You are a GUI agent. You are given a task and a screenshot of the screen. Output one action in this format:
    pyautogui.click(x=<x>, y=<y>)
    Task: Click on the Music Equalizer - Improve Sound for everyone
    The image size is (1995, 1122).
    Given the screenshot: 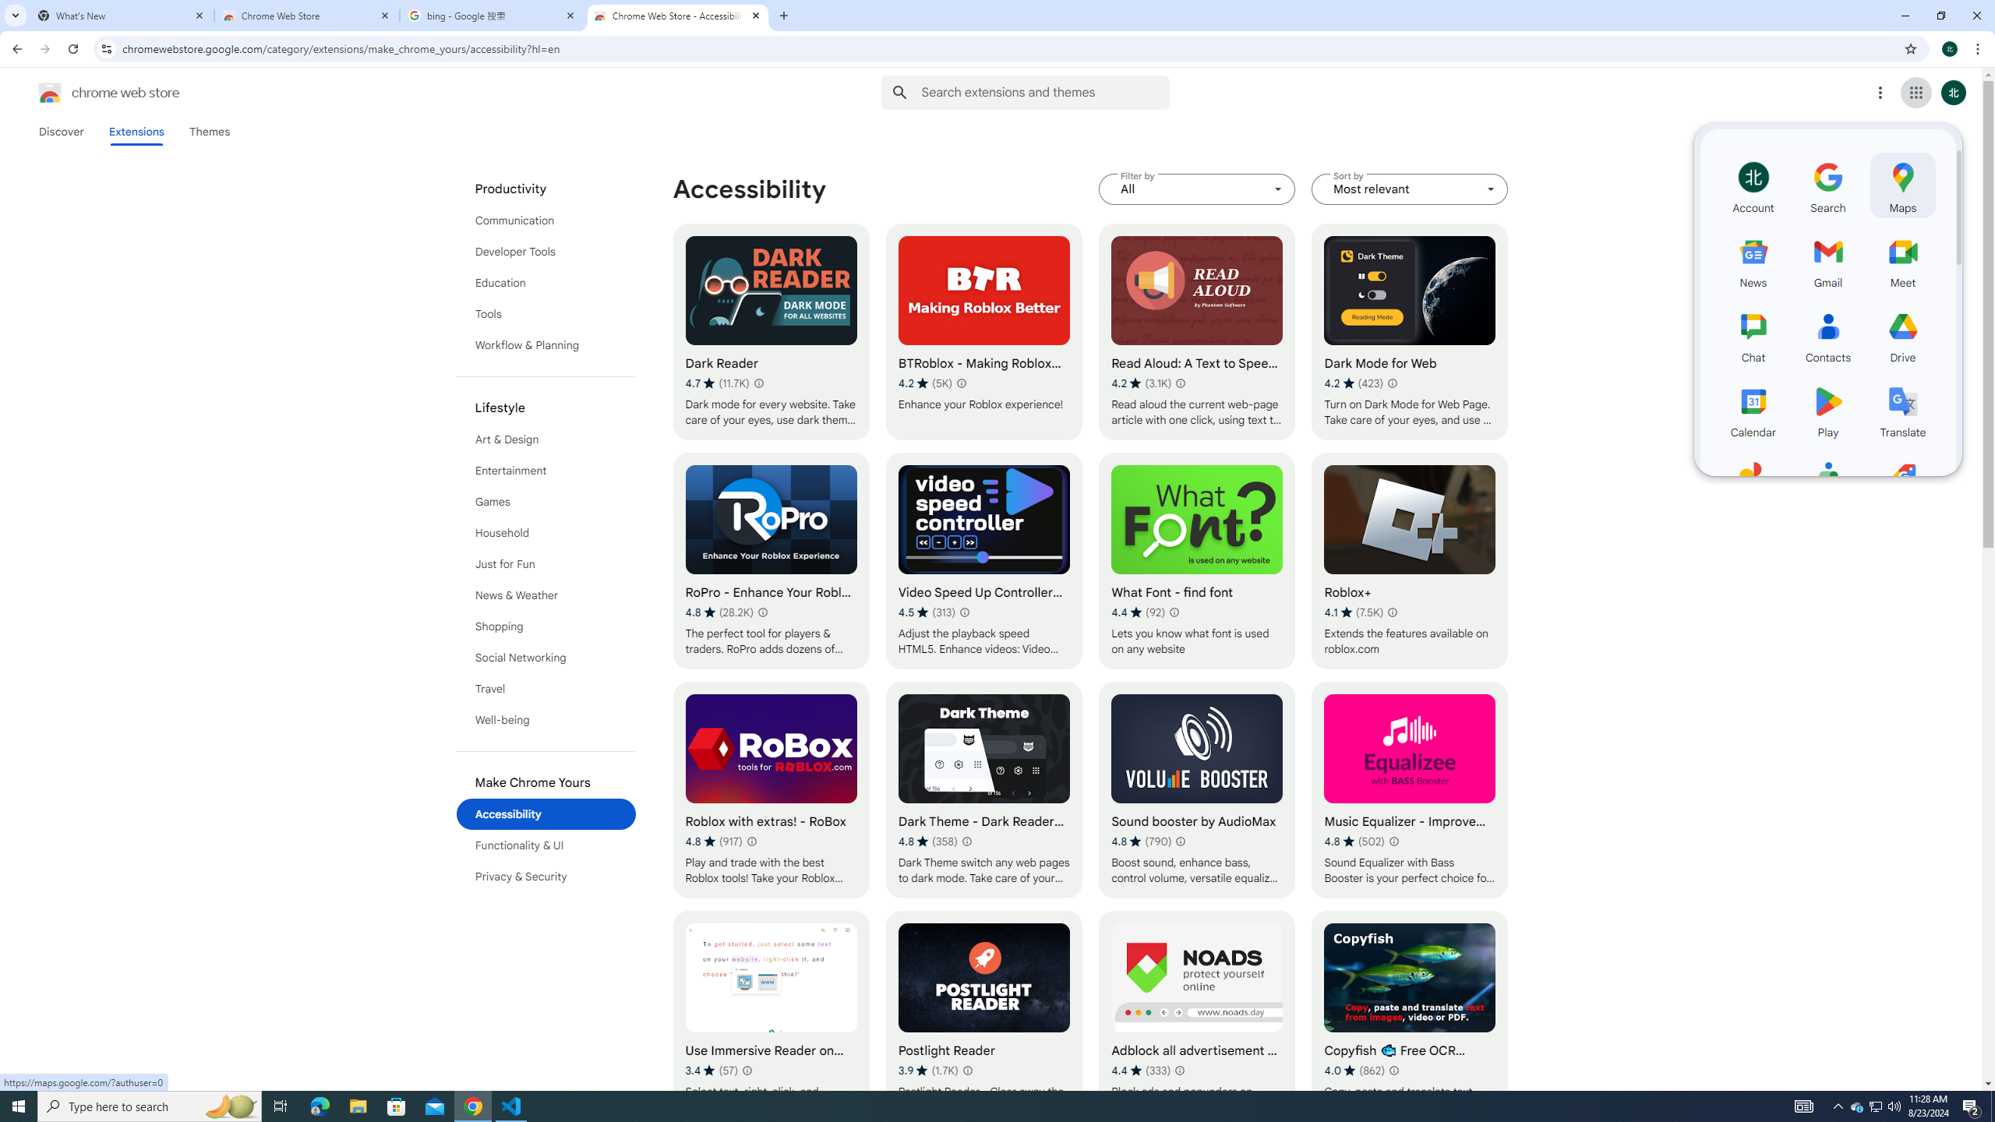 What is the action you would take?
    pyautogui.click(x=1409, y=790)
    